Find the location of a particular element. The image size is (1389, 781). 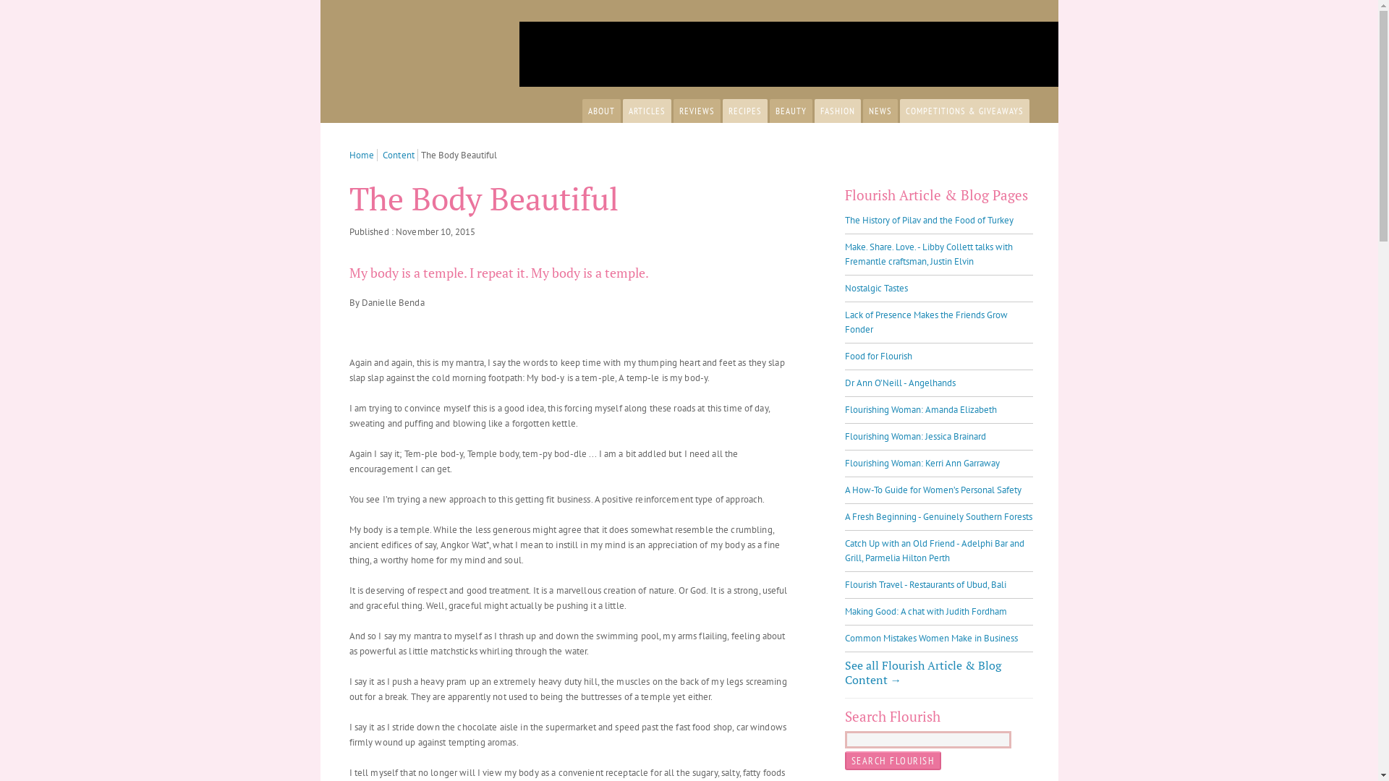

A Fresh Beginning - Genuinely Southern Forests is located at coordinates (939, 516).